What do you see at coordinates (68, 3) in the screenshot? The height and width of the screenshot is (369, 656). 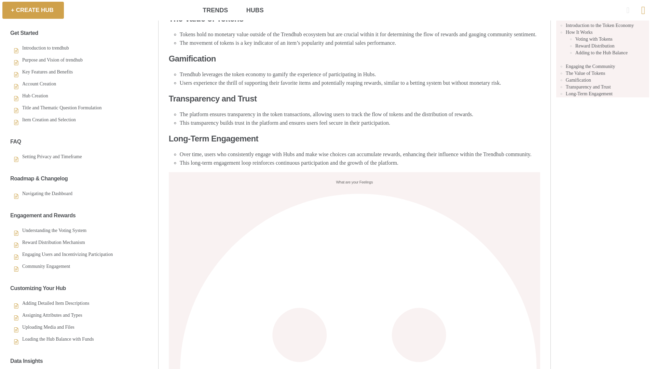 I see `Engaging Users and Incentivizing Participation` at bounding box center [68, 3].